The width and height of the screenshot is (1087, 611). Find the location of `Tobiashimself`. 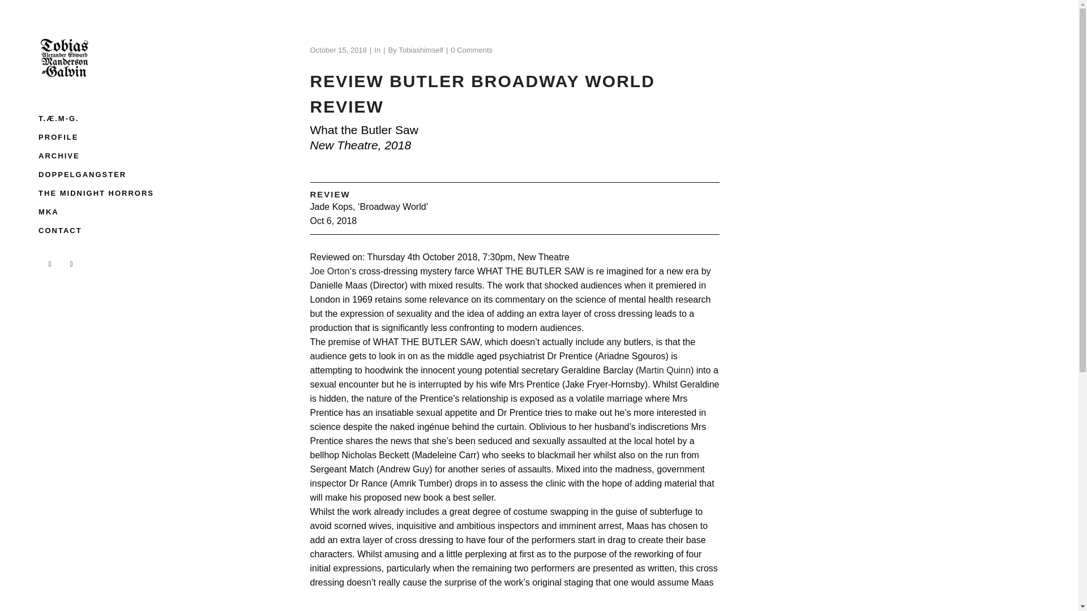

Tobiashimself is located at coordinates (421, 50).